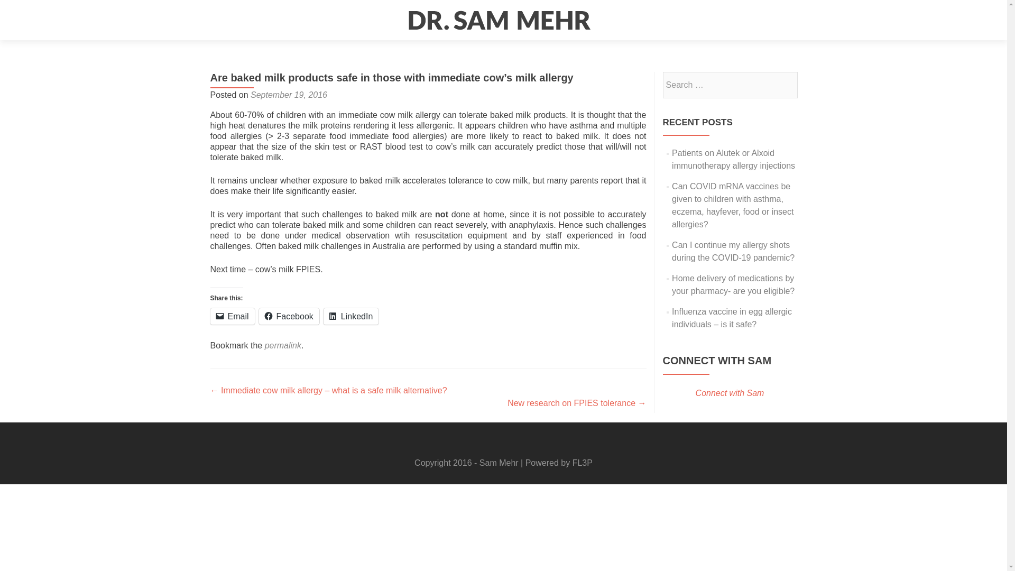 The height and width of the screenshot is (571, 1015). Describe the element at coordinates (583, 463) in the screenshot. I see `FL3P` at that location.